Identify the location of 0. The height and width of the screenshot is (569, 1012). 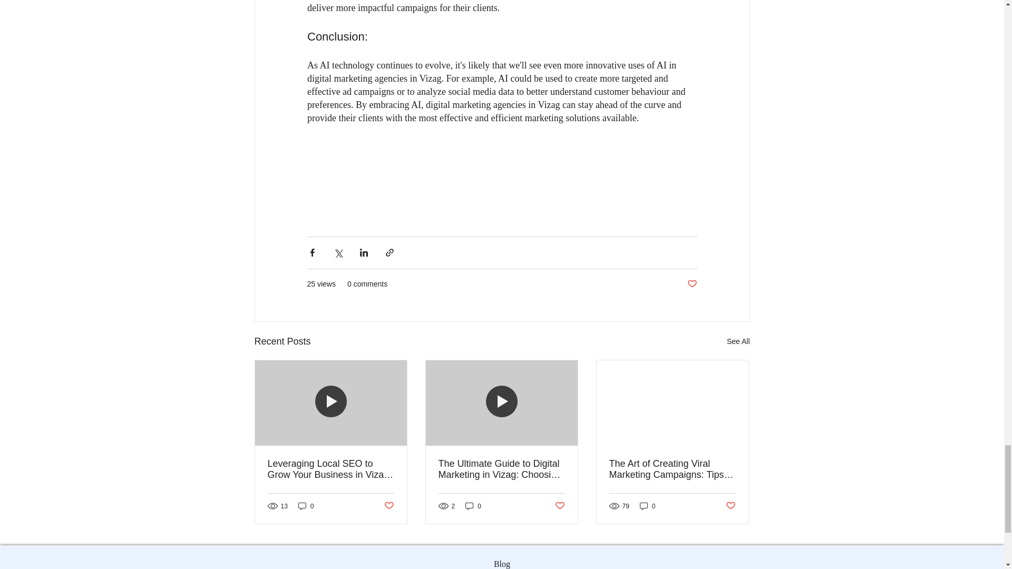
(473, 506).